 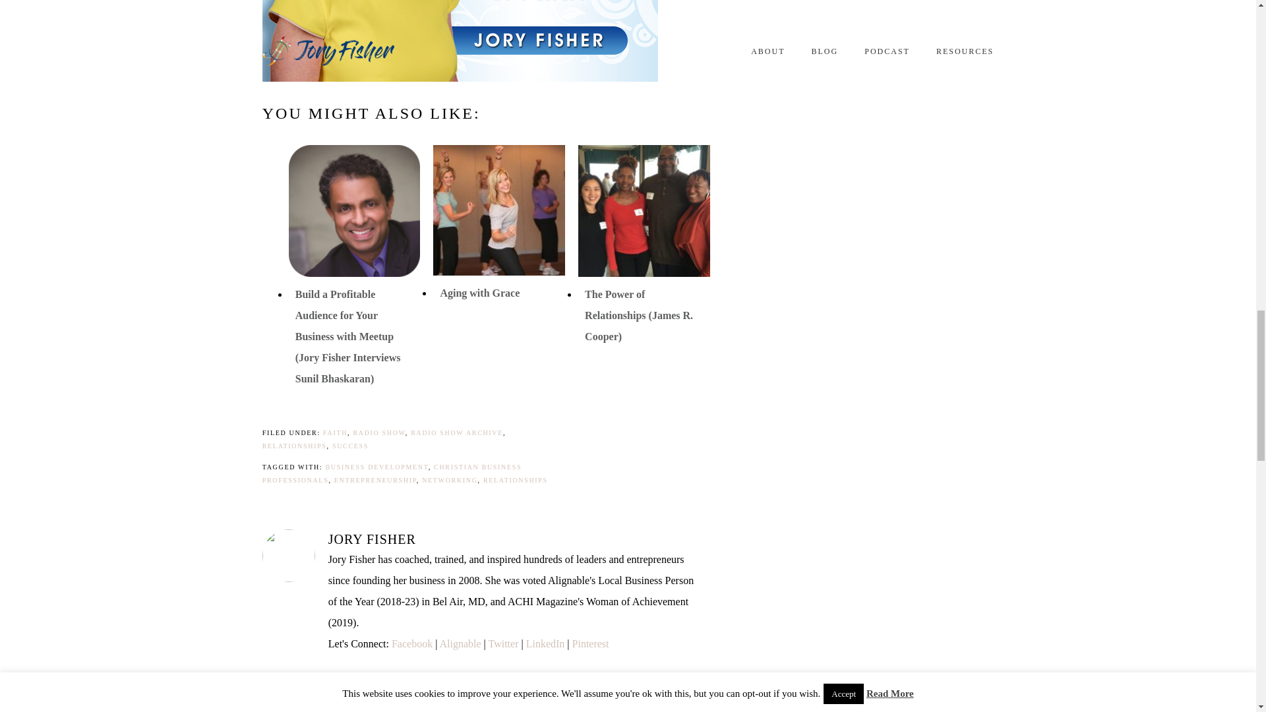 What do you see at coordinates (335, 432) in the screenshot?
I see `FAITH` at bounding box center [335, 432].